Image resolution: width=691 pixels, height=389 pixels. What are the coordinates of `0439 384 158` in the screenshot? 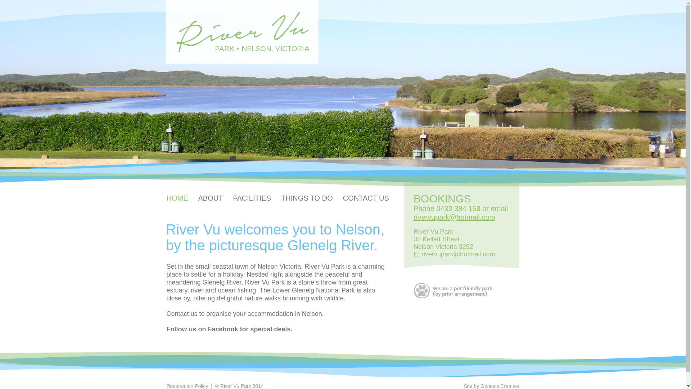 It's located at (458, 208).